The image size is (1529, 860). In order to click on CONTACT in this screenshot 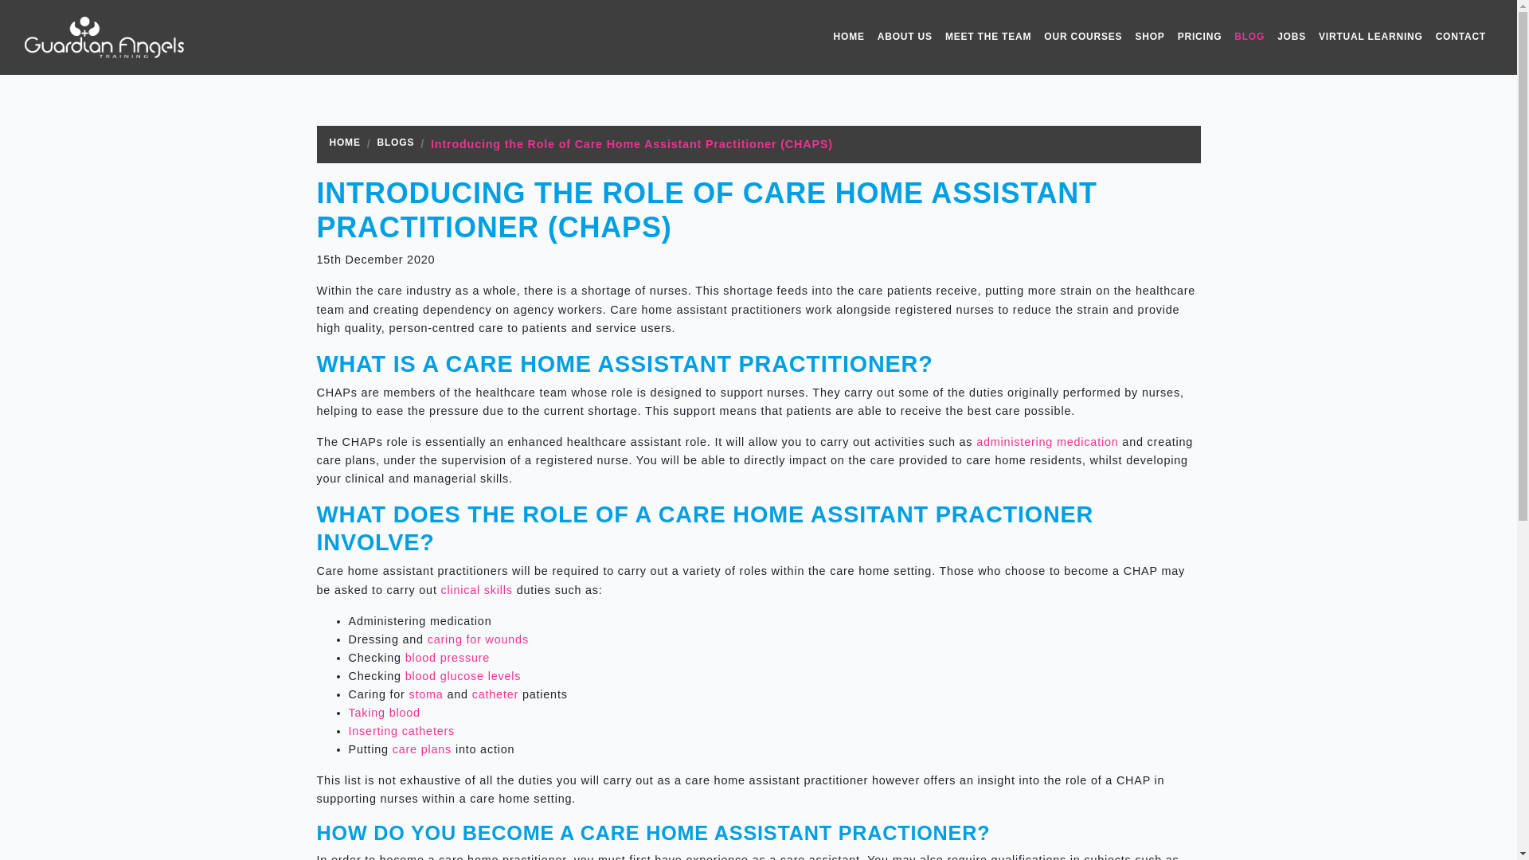, I will do `click(1461, 37)`.